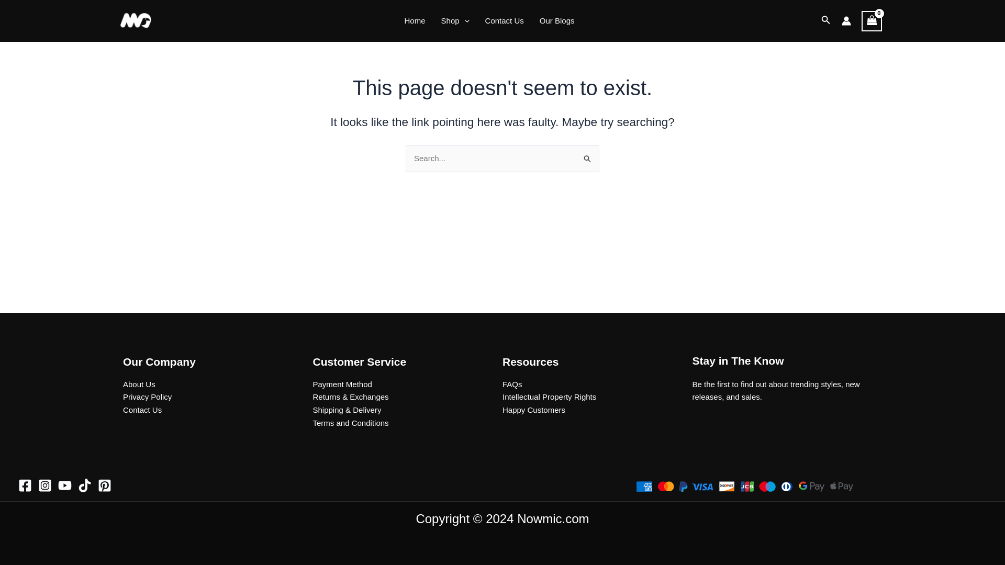 The image size is (1005, 565). What do you see at coordinates (534, 410) in the screenshot?
I see `Happy Customers` at bounding box center [534, 410].